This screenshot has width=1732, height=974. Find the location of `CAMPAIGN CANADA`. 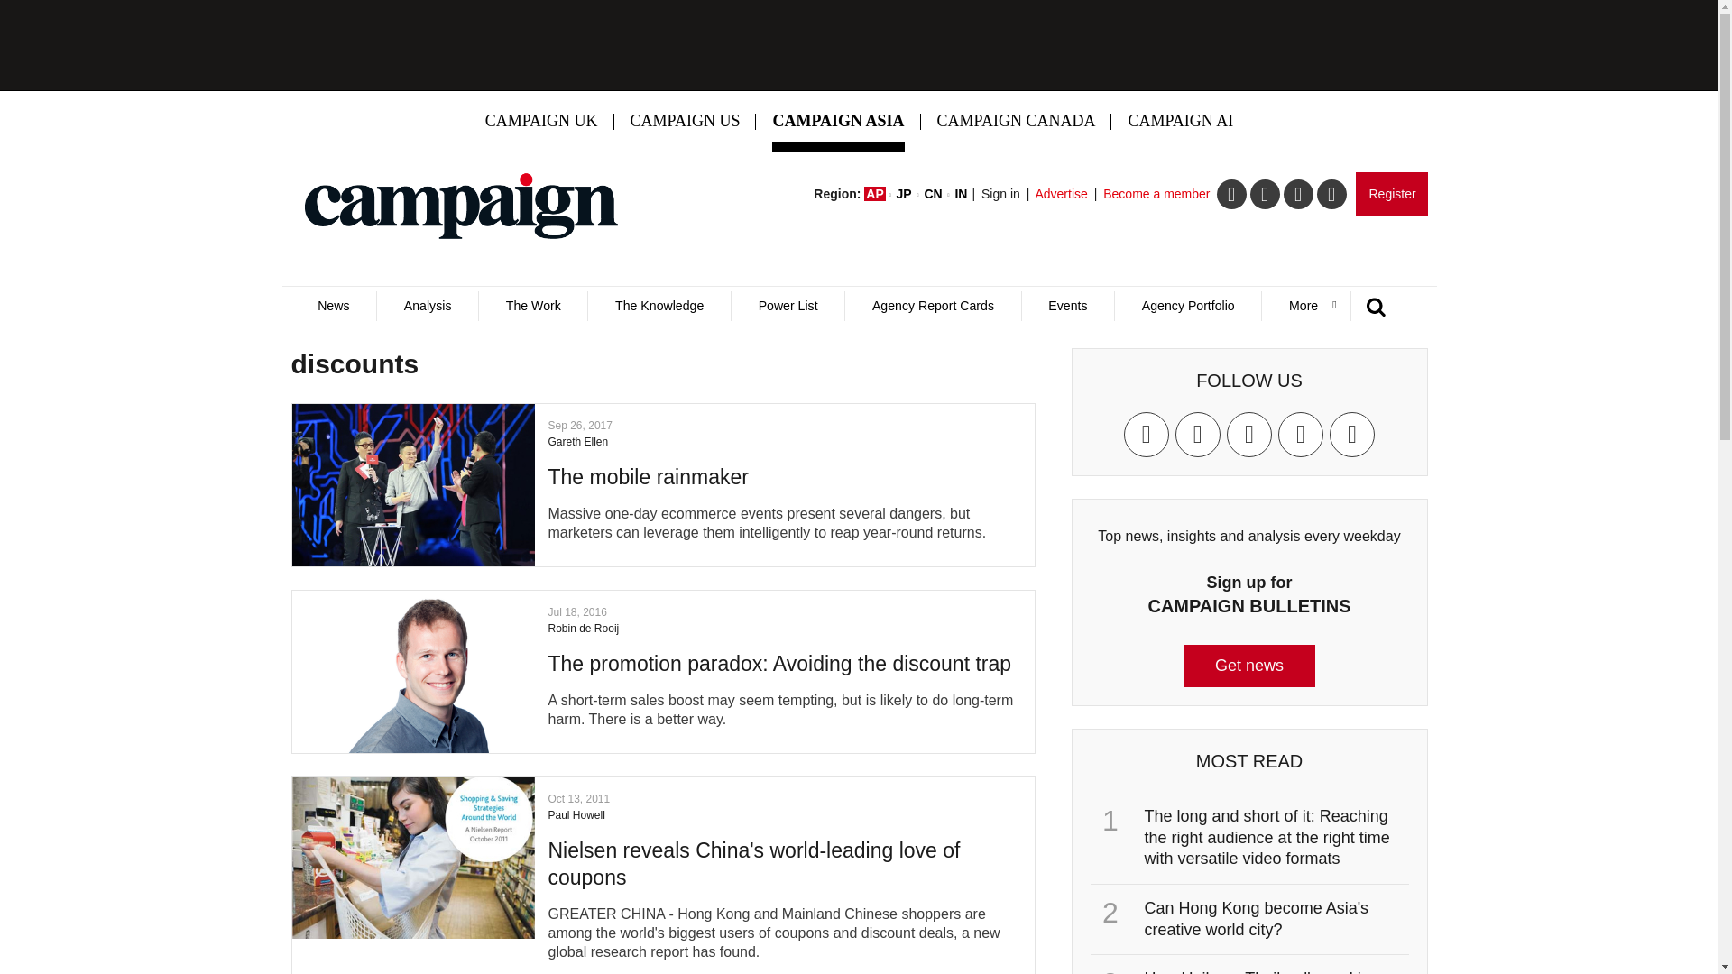

CAMPAIGN CANADA is located at coordinates (1016, 121).